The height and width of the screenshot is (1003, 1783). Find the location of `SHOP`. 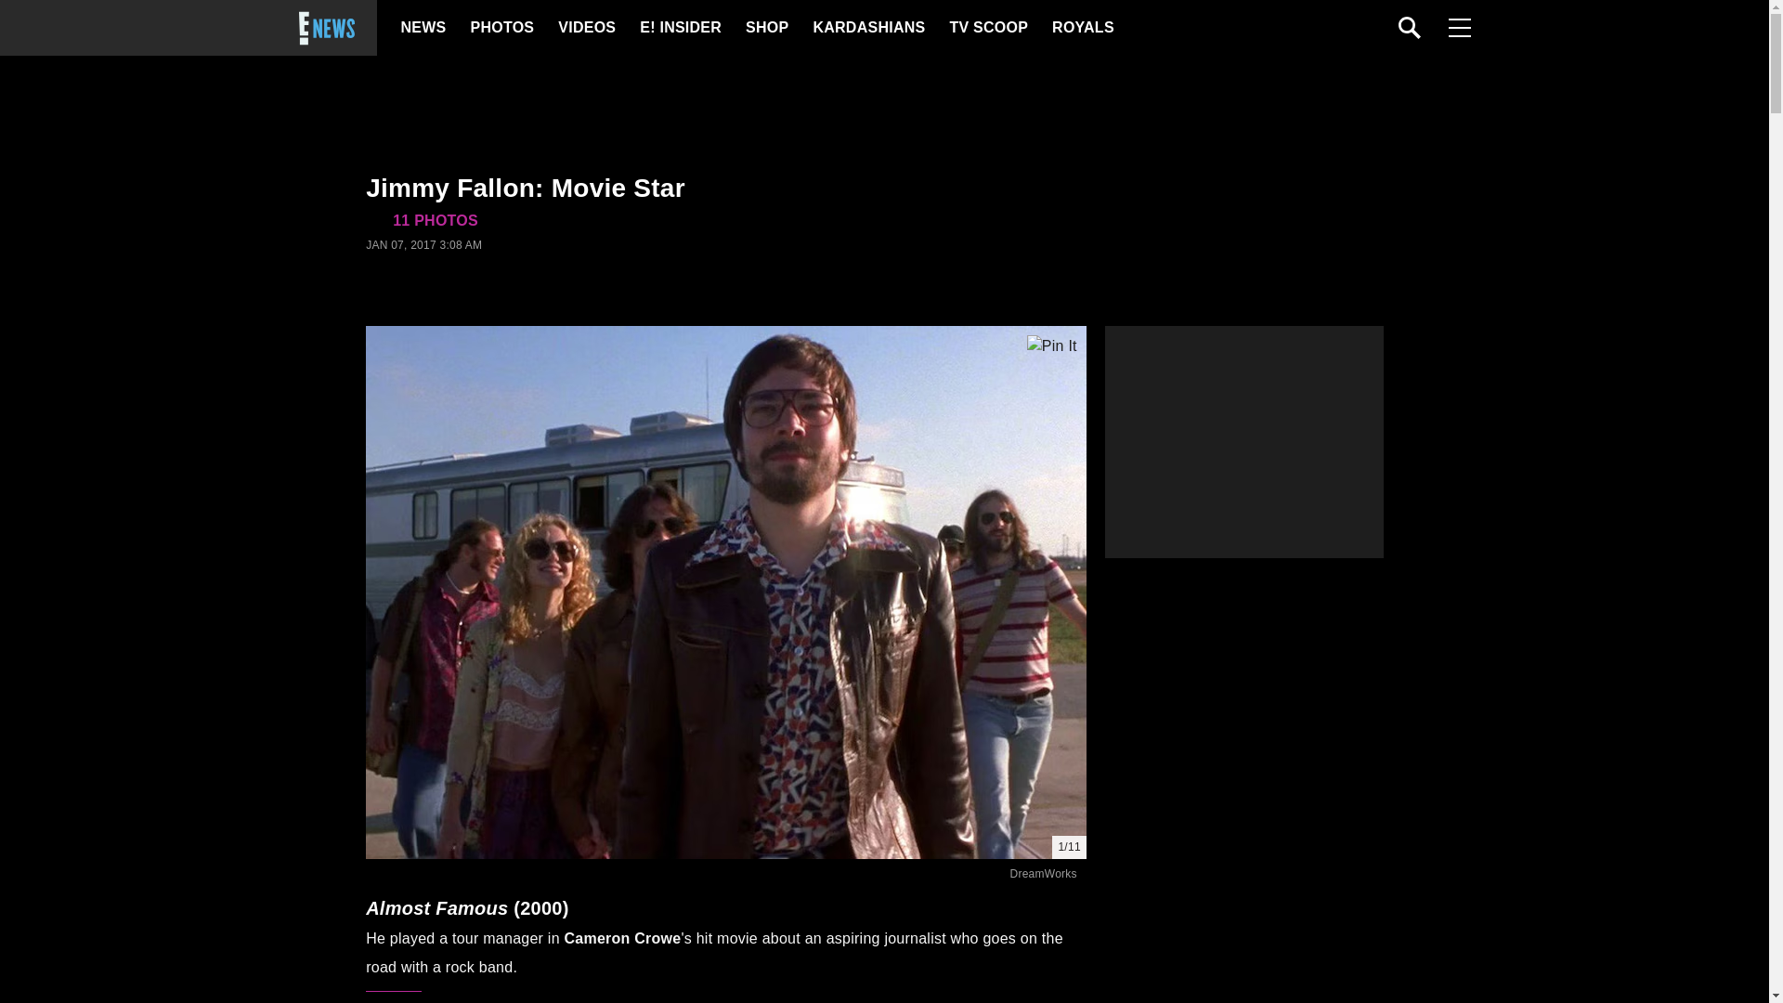

SHOP is located at coordinates (765, 28).